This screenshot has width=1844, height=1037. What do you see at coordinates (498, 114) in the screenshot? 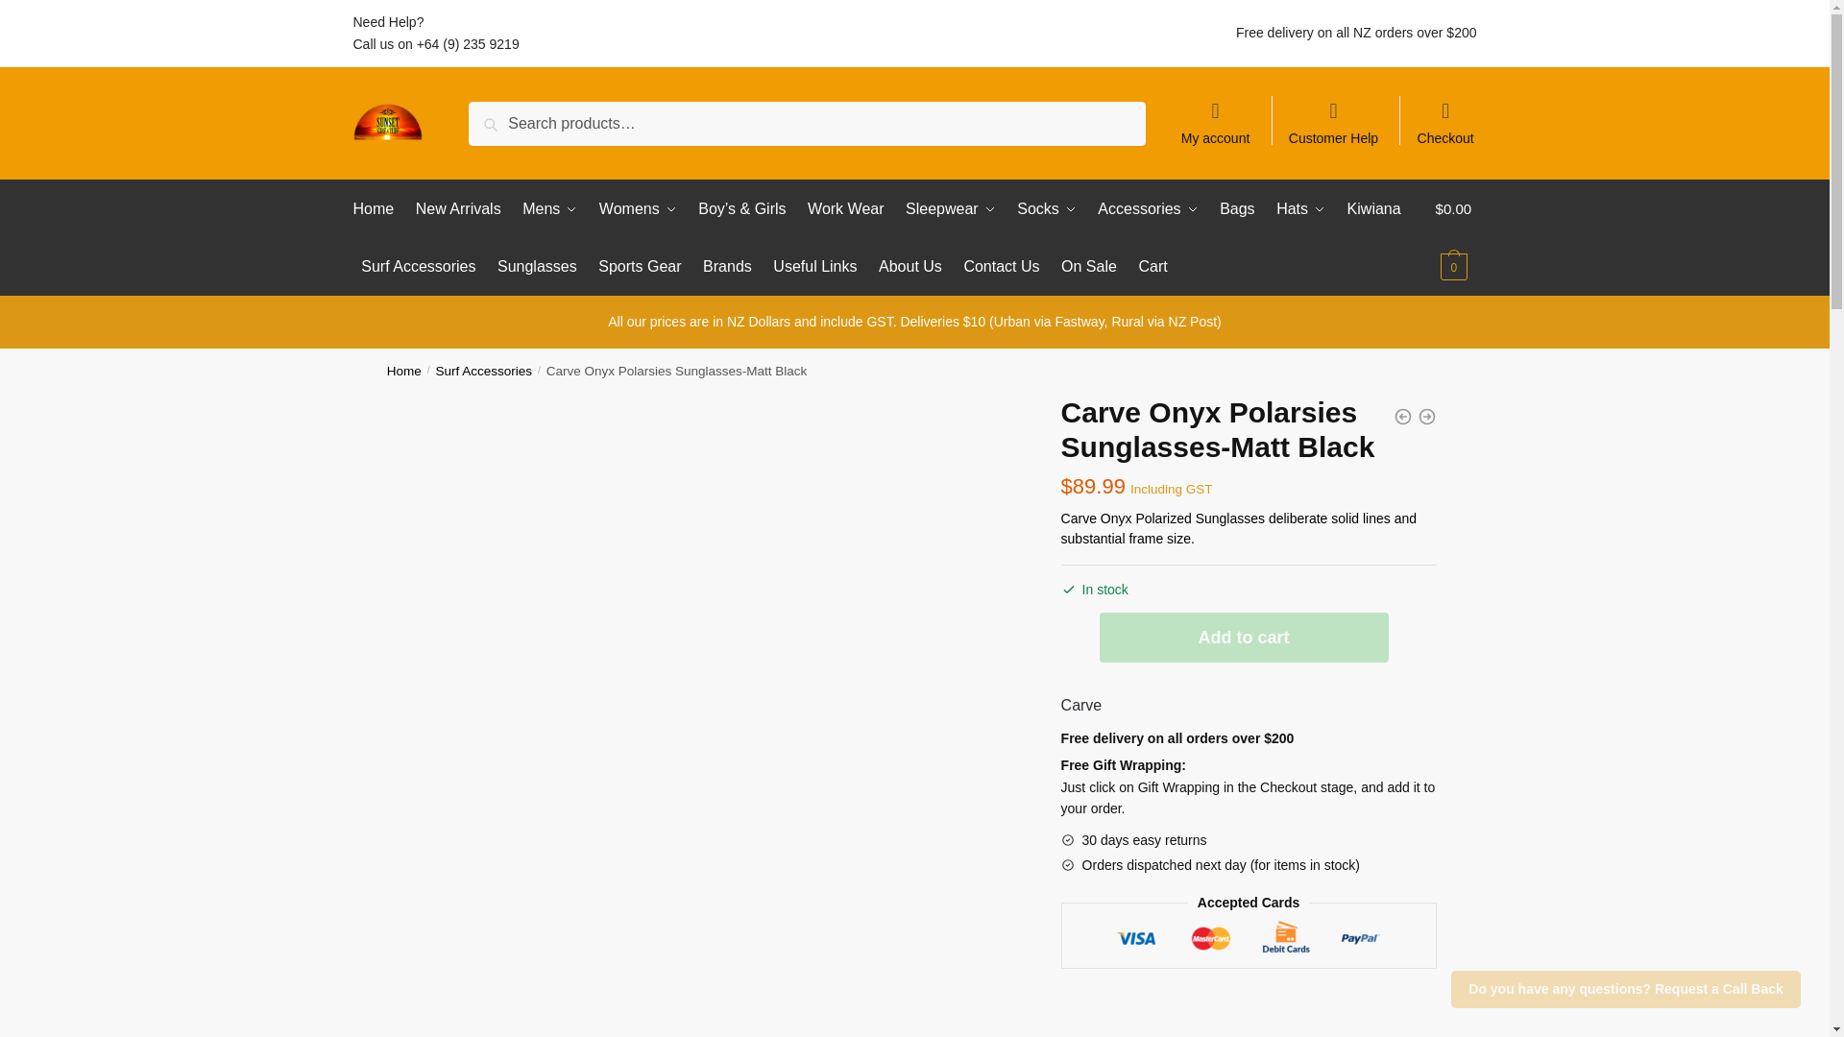
I see `Search` at bounding box center [498, 114].